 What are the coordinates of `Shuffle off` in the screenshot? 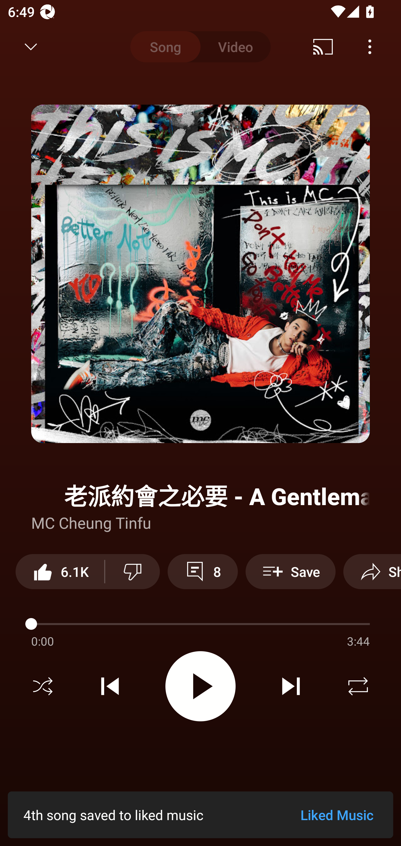 It's located at (43, 686).